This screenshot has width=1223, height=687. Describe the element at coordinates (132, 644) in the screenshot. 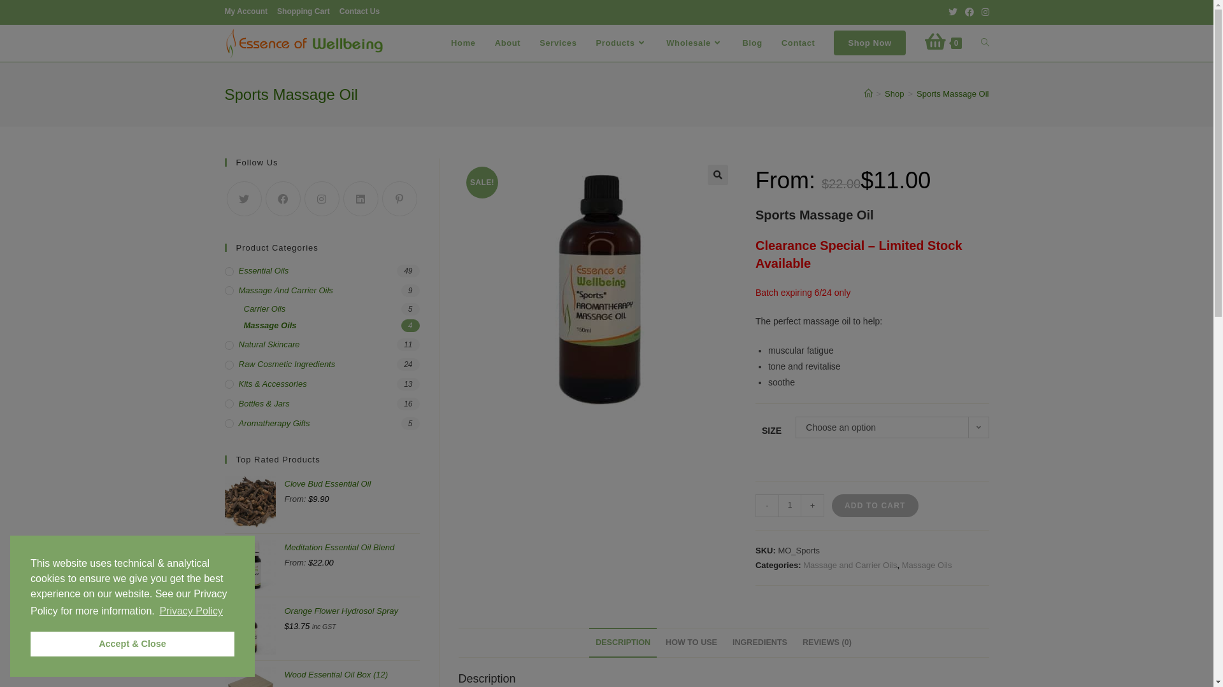

I see `Accept & Close` at that location.